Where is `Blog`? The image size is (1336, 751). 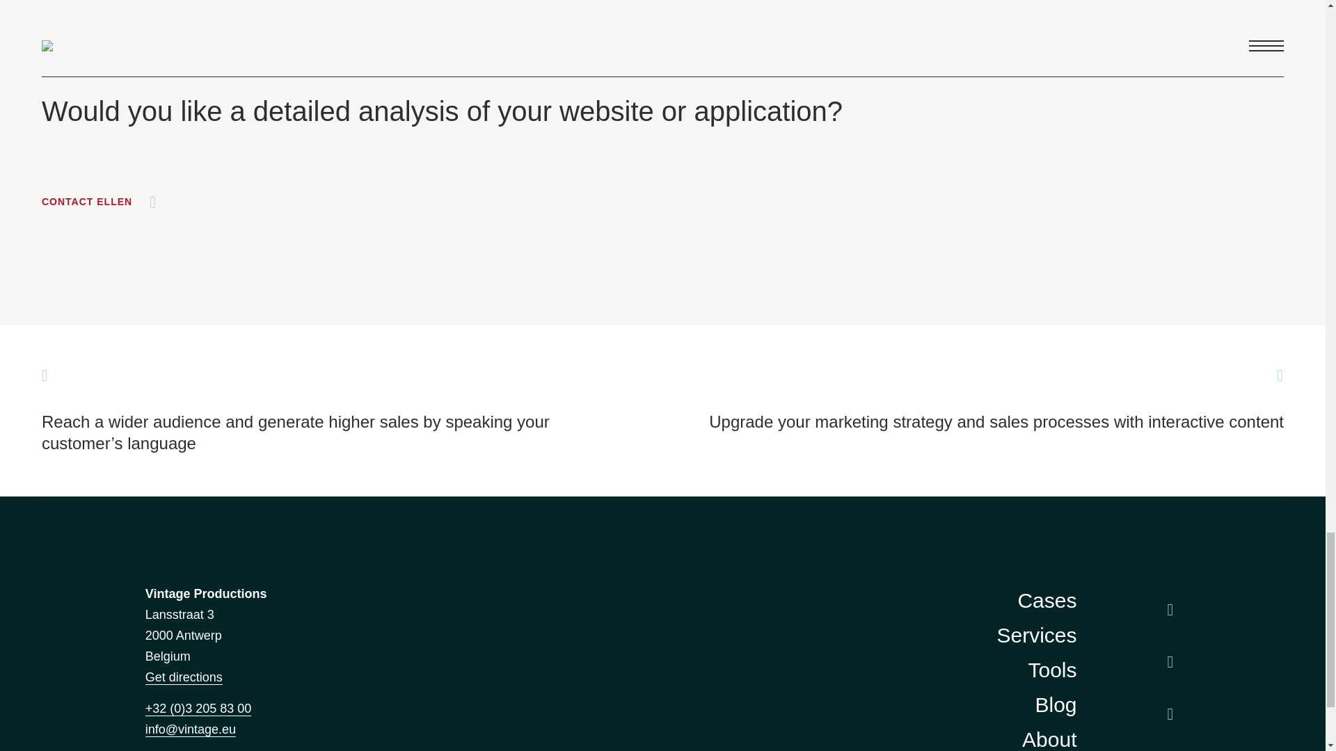 Blog is located at coordinates (1055, 705).